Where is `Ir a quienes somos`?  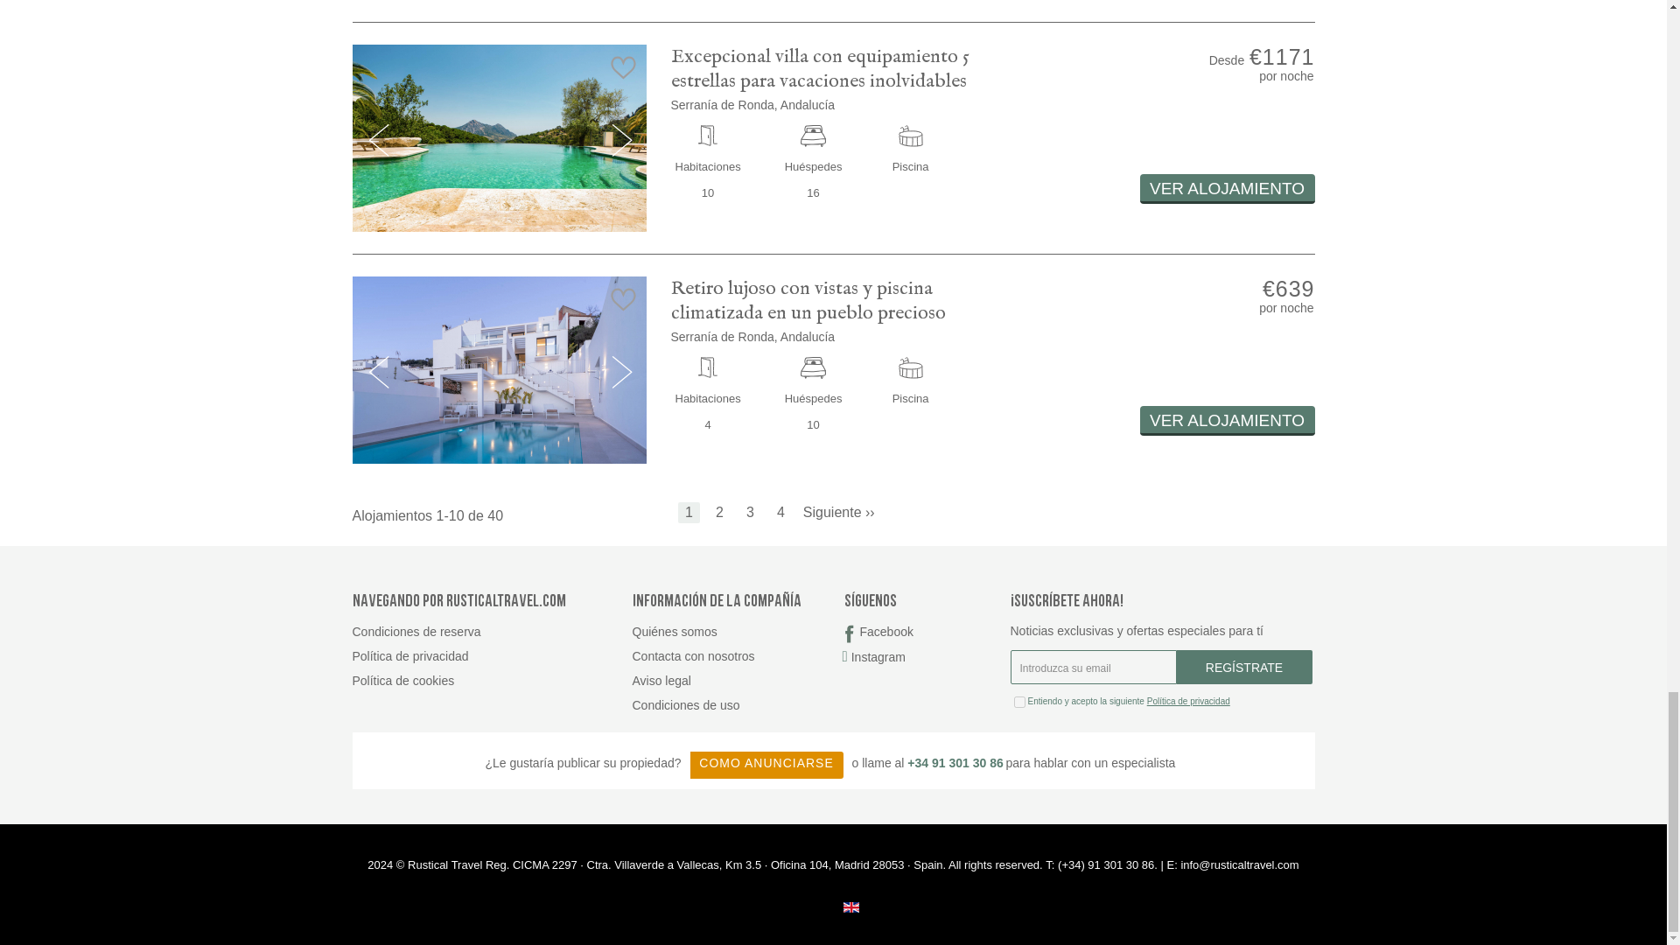
Ir a quienes somos is located at coordinates (737, 632).